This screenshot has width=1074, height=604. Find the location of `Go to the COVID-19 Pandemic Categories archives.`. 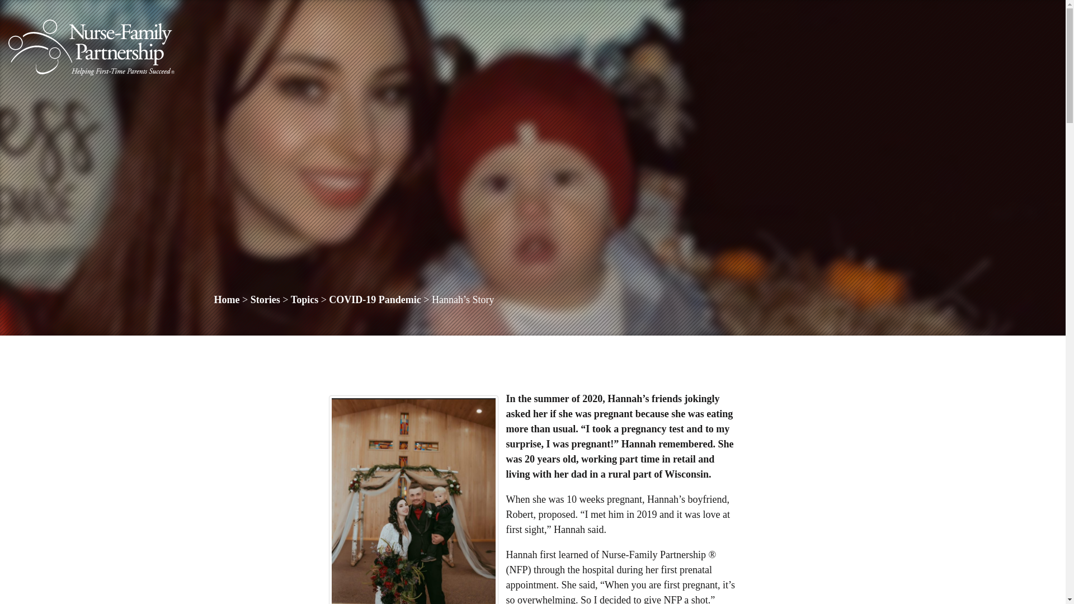

Go to the COVID-19 Pandemic Categories archives. is located at coordinates (375, 300).